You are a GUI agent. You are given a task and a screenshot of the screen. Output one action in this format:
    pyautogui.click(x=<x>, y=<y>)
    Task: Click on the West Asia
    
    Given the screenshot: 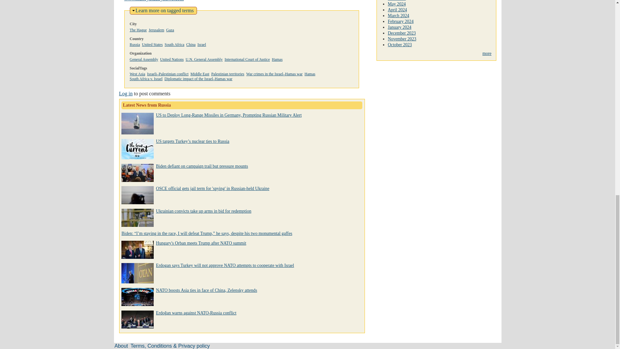 What is the action you would take?
    pyautogui.click(x=277, y=59)
    